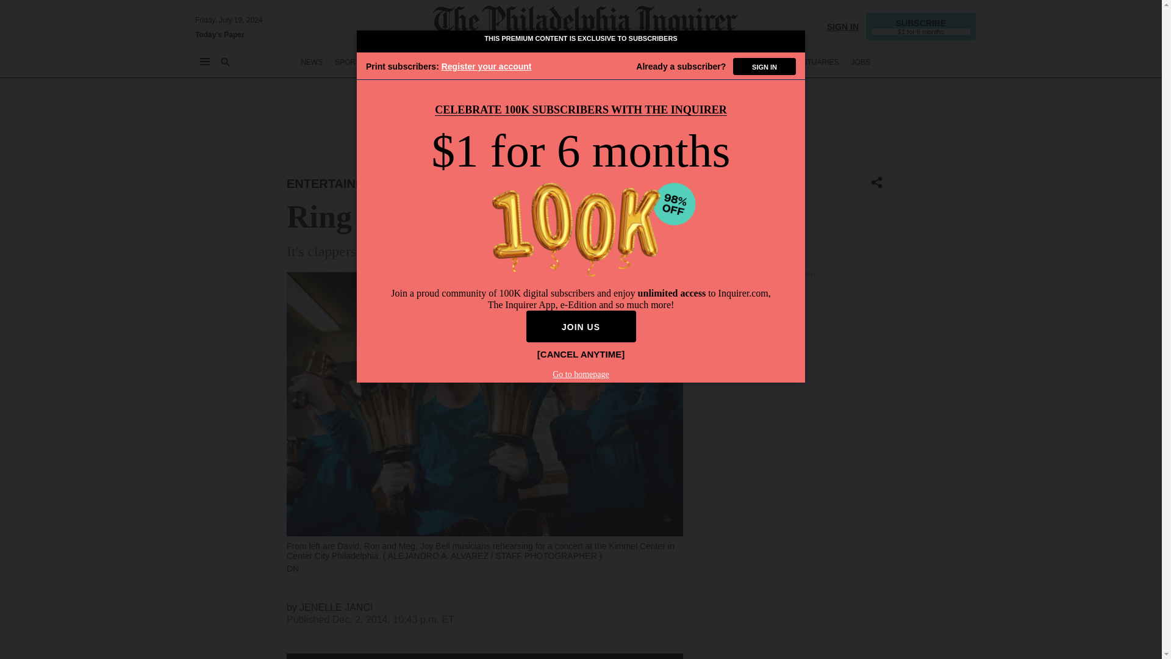 The height and width of the screenshot is (659, 1171). Describe the element at coordinates (817, 62) in the screenshot. I see `OBITUARIES` at that location.